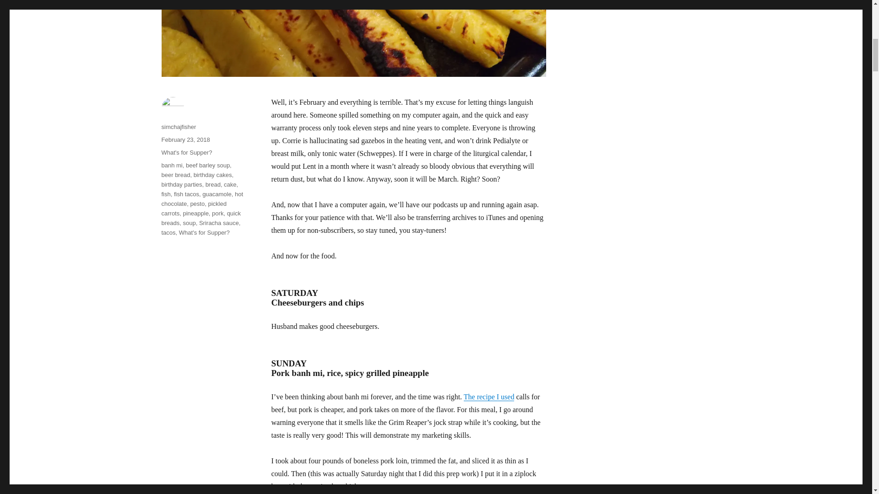 This screenshot has width=879, height=494. I want to click on February 23, 2018, so click(185, 140).